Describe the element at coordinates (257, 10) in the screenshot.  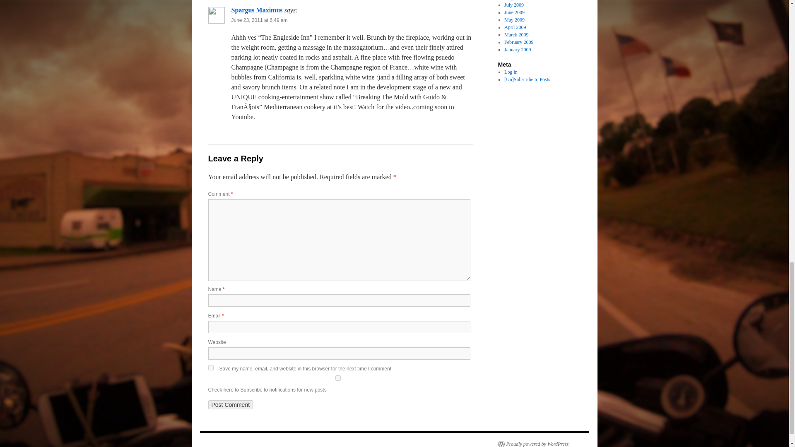
I see `Spargus Maximus` at that location.